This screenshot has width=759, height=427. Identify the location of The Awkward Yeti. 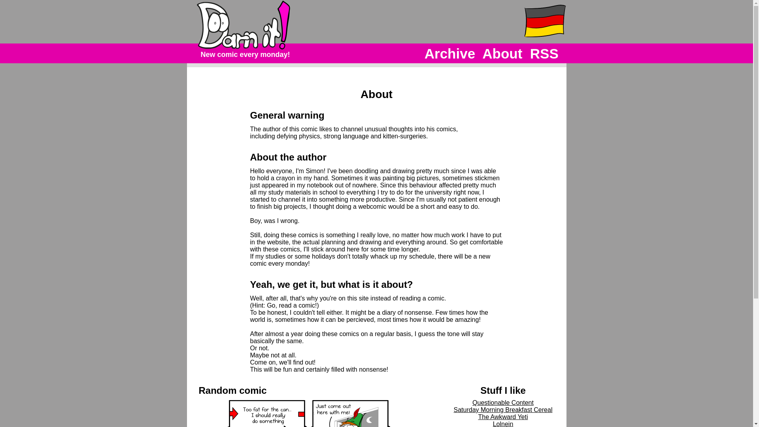
(503, 417).